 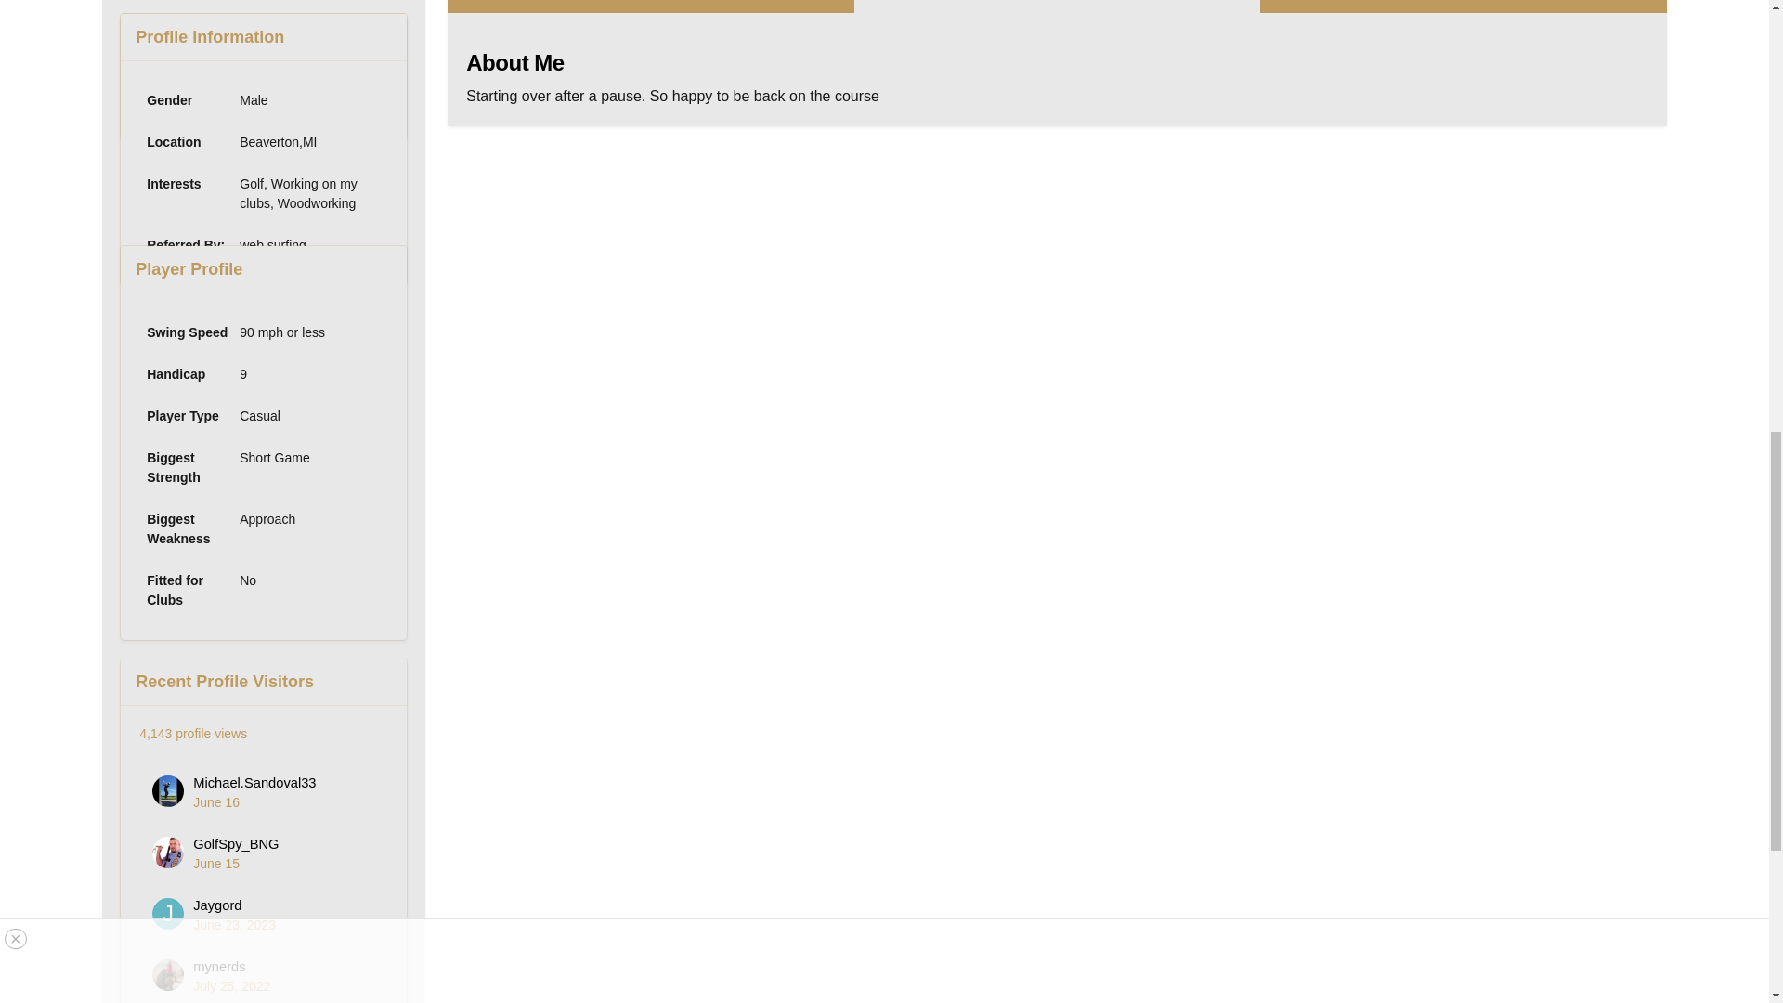 I want to click on Go to Jaygord's profile, so click(x=216, y=905).